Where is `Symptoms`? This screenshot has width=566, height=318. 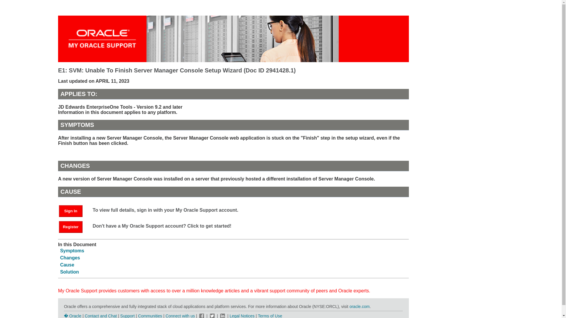
Symptoms is located at coordinates (72, 251).